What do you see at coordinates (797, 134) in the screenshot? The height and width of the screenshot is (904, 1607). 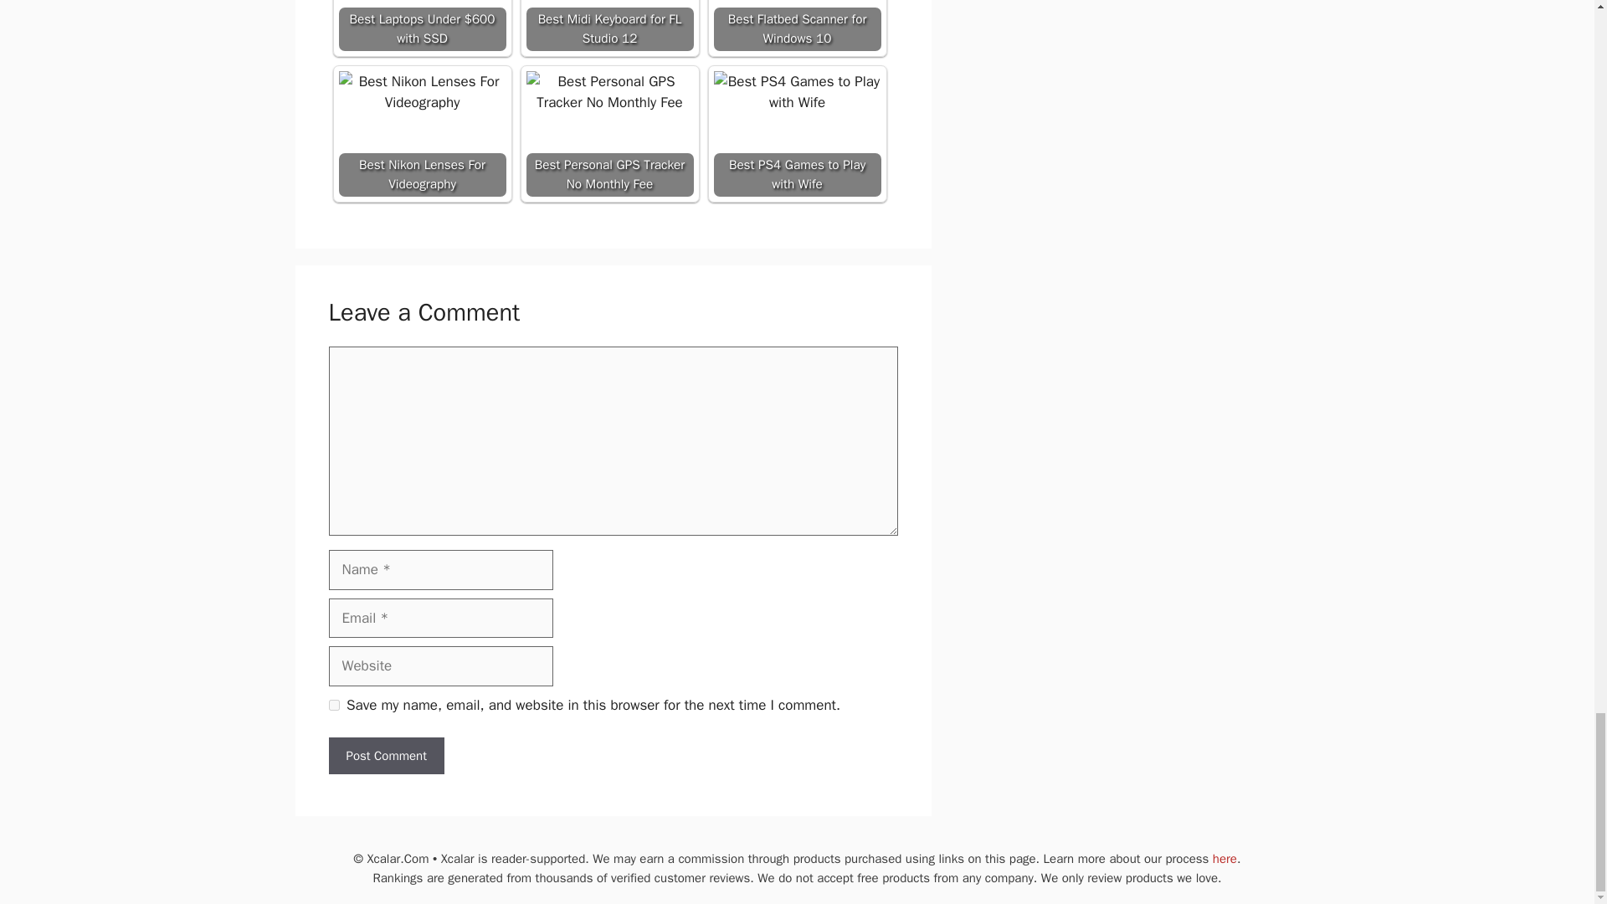 I see `Best PS4 Games to Play with Wife` at bounding box center [797, 134].